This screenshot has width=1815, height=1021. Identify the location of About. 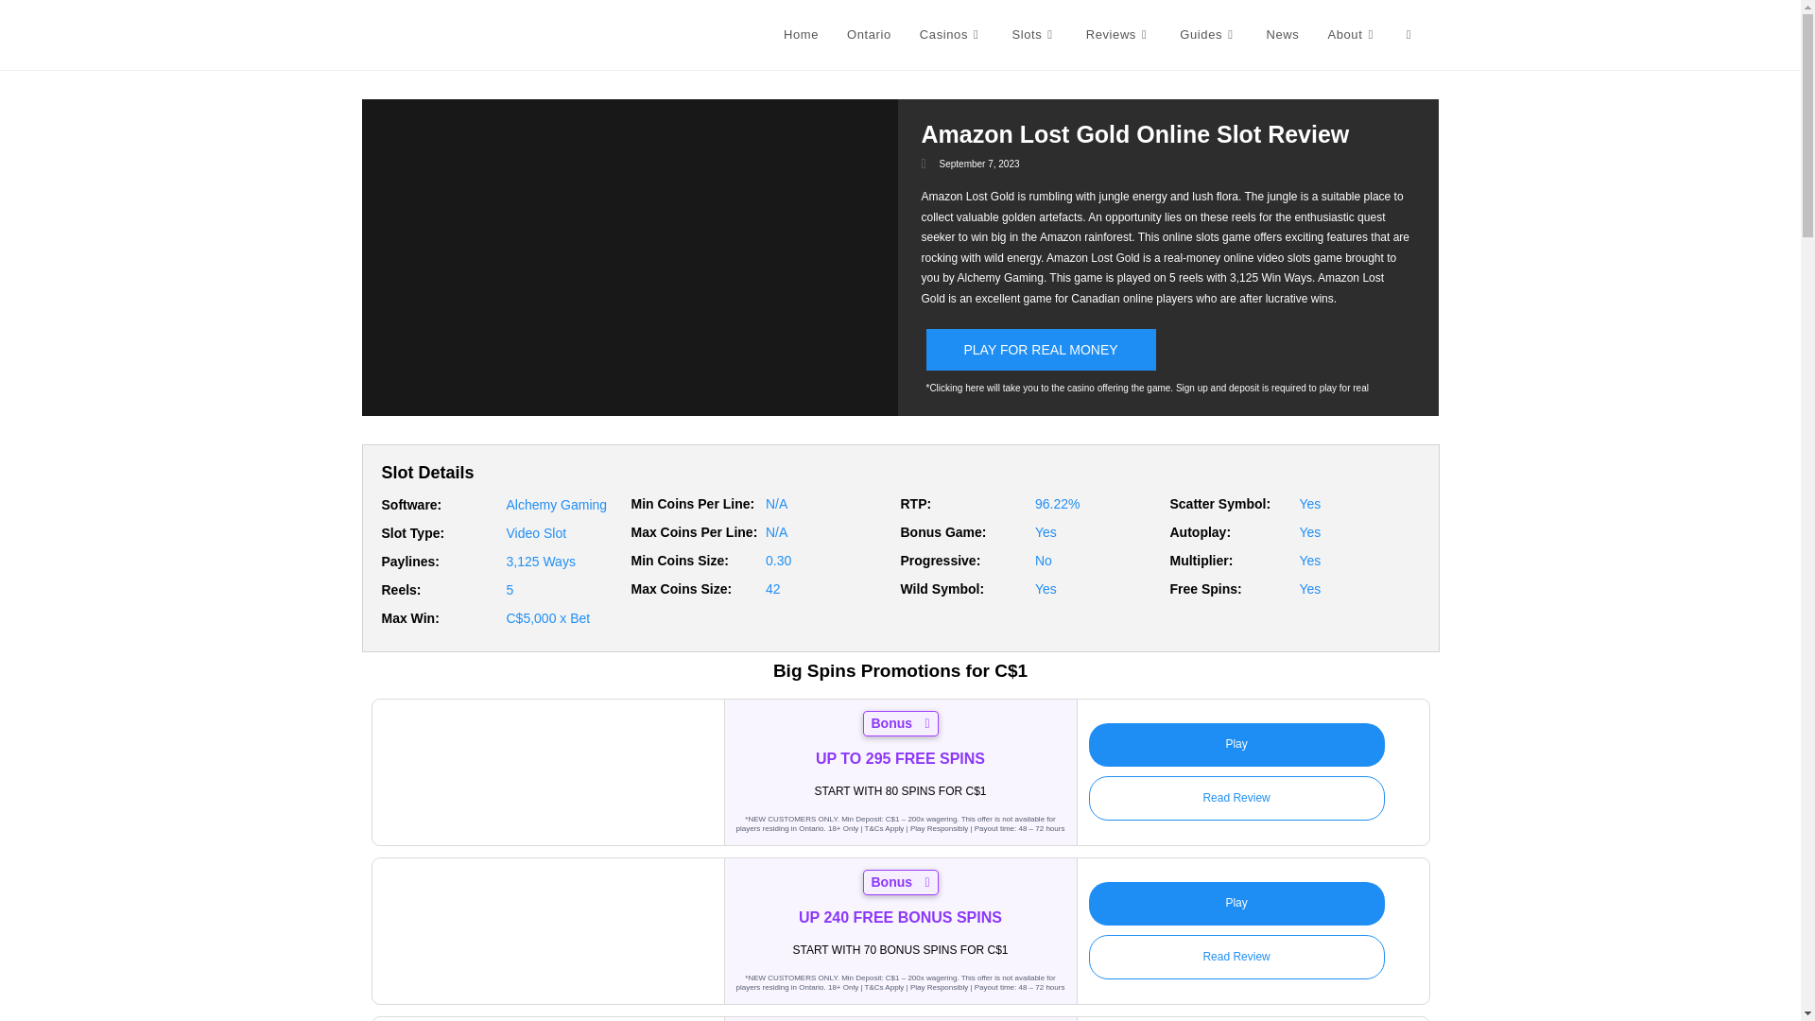
(1352, 35).